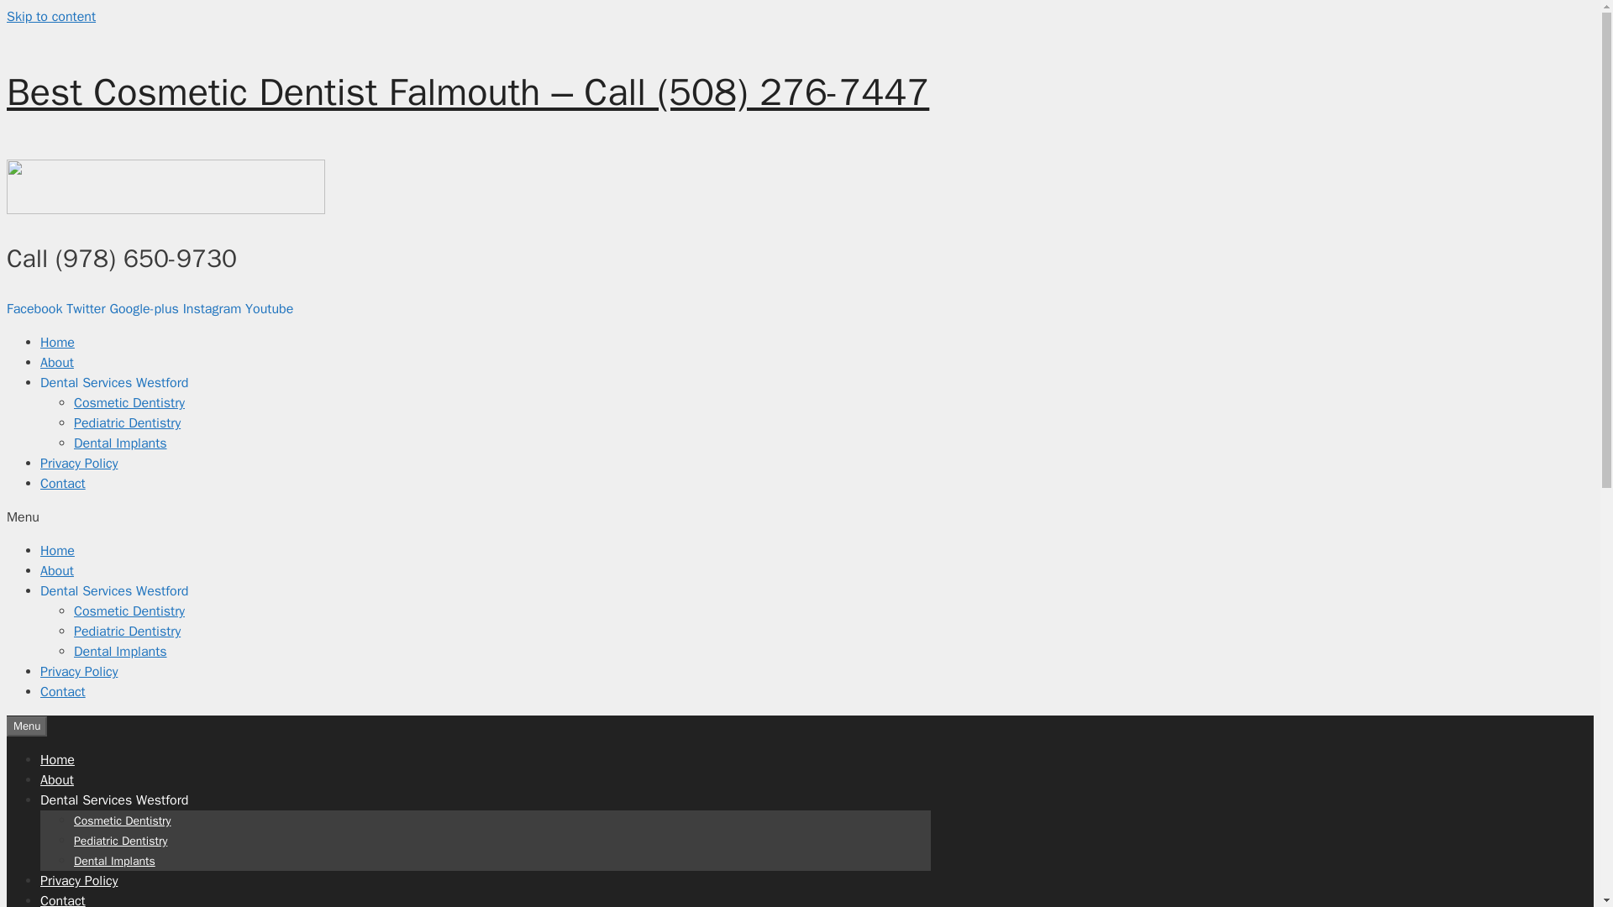 This screenshot has height=907, width=1613. I want to click on Contact, so click(62, 692).